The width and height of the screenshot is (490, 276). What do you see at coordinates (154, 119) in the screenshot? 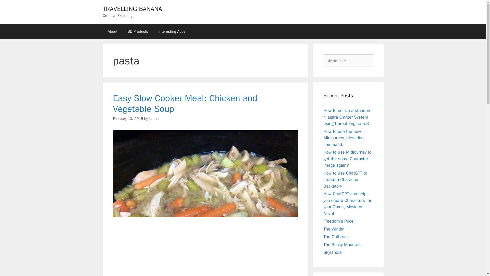
I see `juliav1` at bounding box center [154, 119].